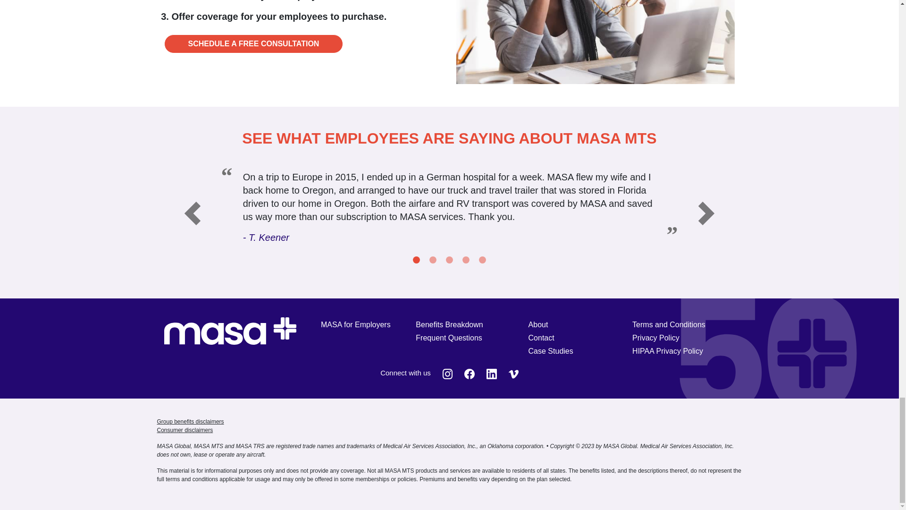 The height and width of the screenshot is (510, 906). What do you see at coordinates (449, 338) in the screenshot?
I see `Frequent Questions` at bounding box center [449, 338].